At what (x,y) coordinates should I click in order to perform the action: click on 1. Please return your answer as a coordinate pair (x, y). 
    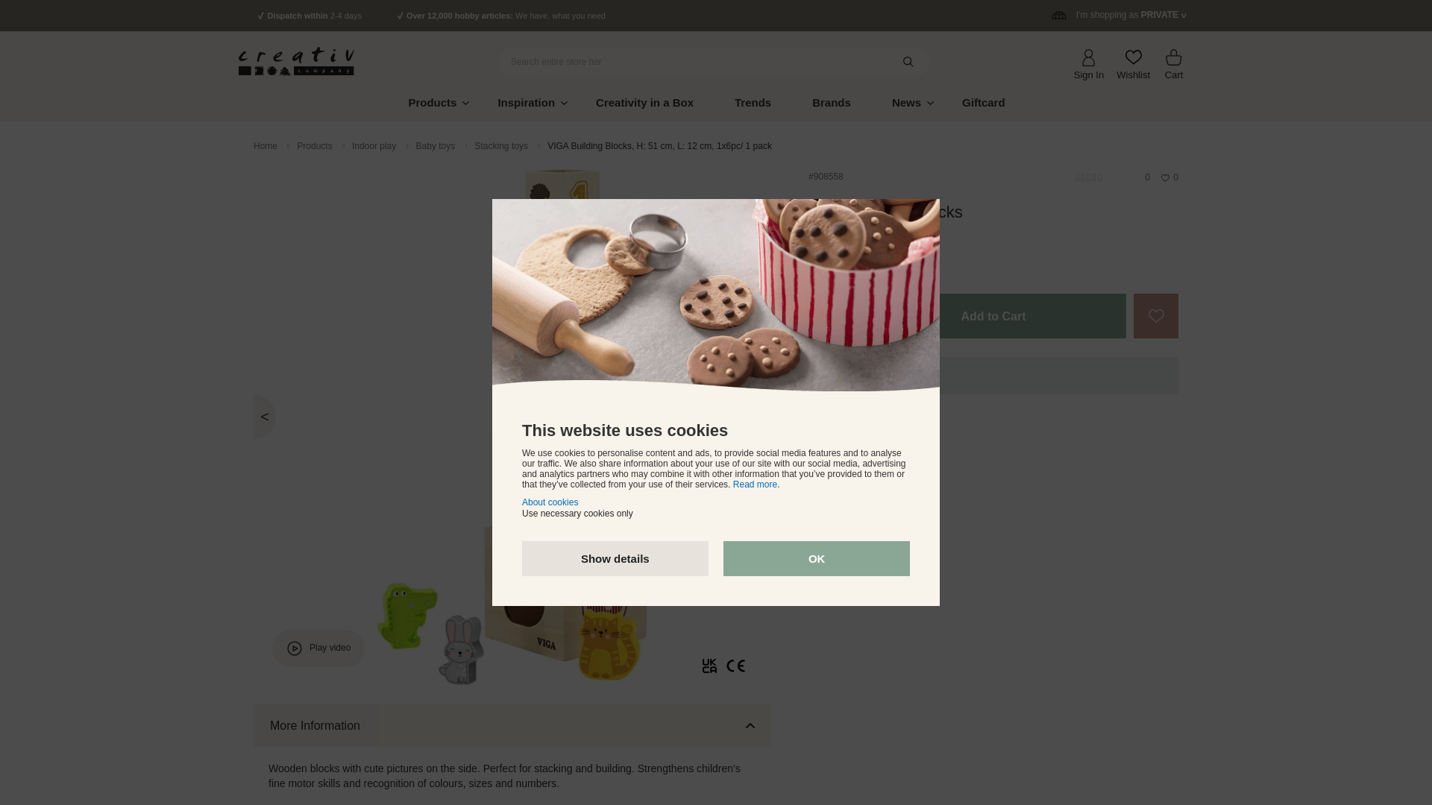
    Looking at the image, I should click on (831, 316).